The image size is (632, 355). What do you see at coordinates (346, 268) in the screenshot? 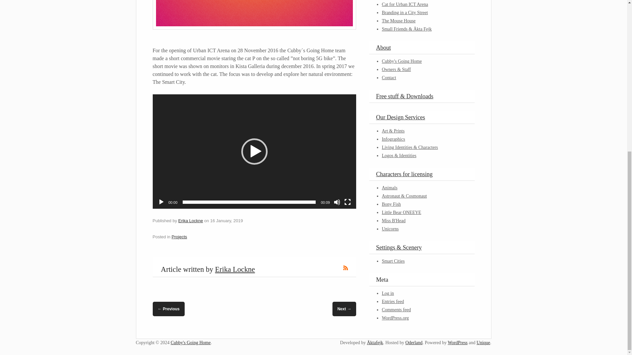
I see `Subscribe` at bounding box center [346, 268].